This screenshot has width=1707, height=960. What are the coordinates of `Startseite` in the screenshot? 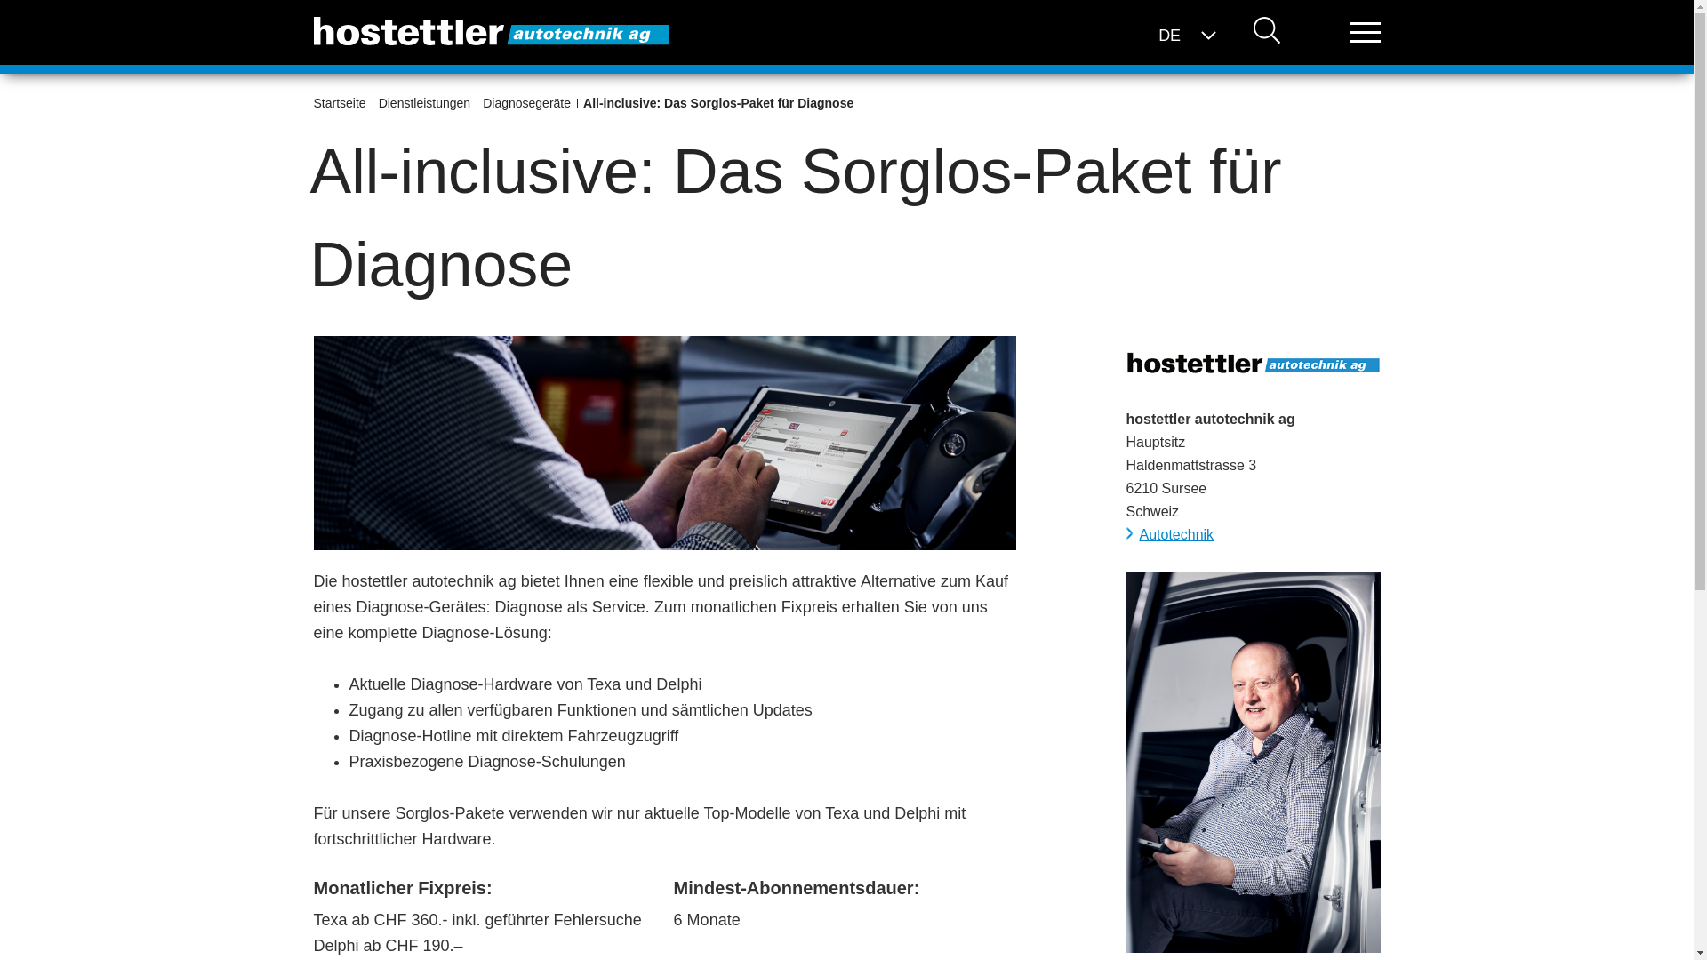 It's located at (342, 103).